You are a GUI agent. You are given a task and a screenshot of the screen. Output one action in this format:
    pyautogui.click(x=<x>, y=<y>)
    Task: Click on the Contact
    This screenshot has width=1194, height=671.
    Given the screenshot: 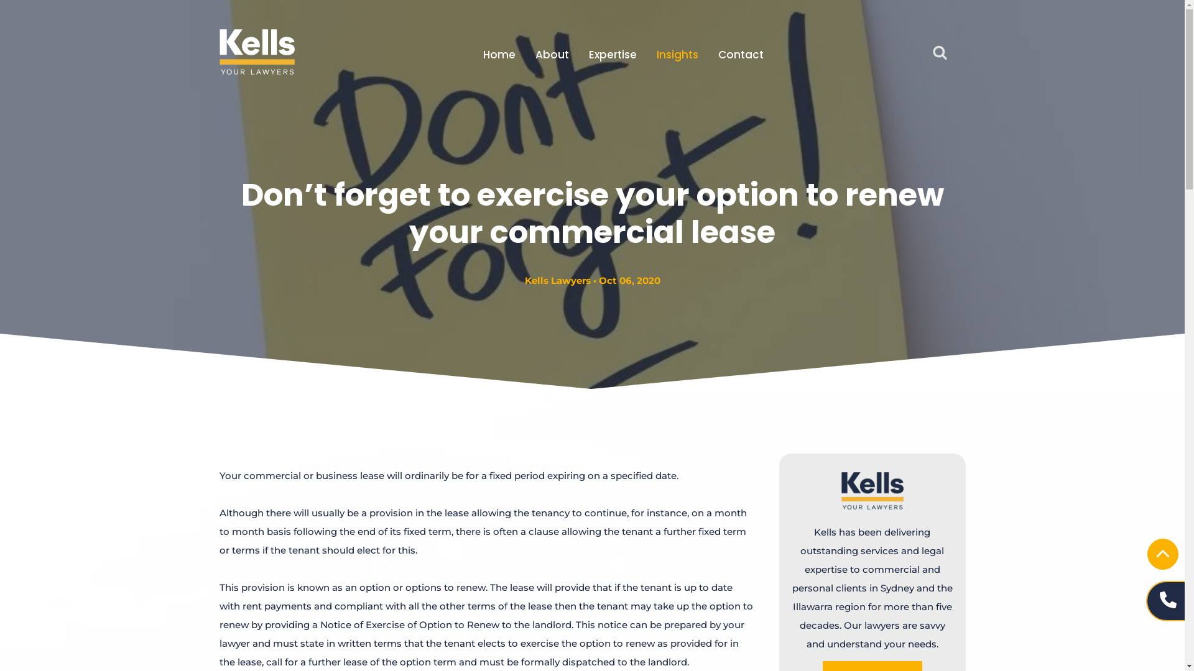 What is the action you would take?
    pyautogui.click(x=741, y=55)
    